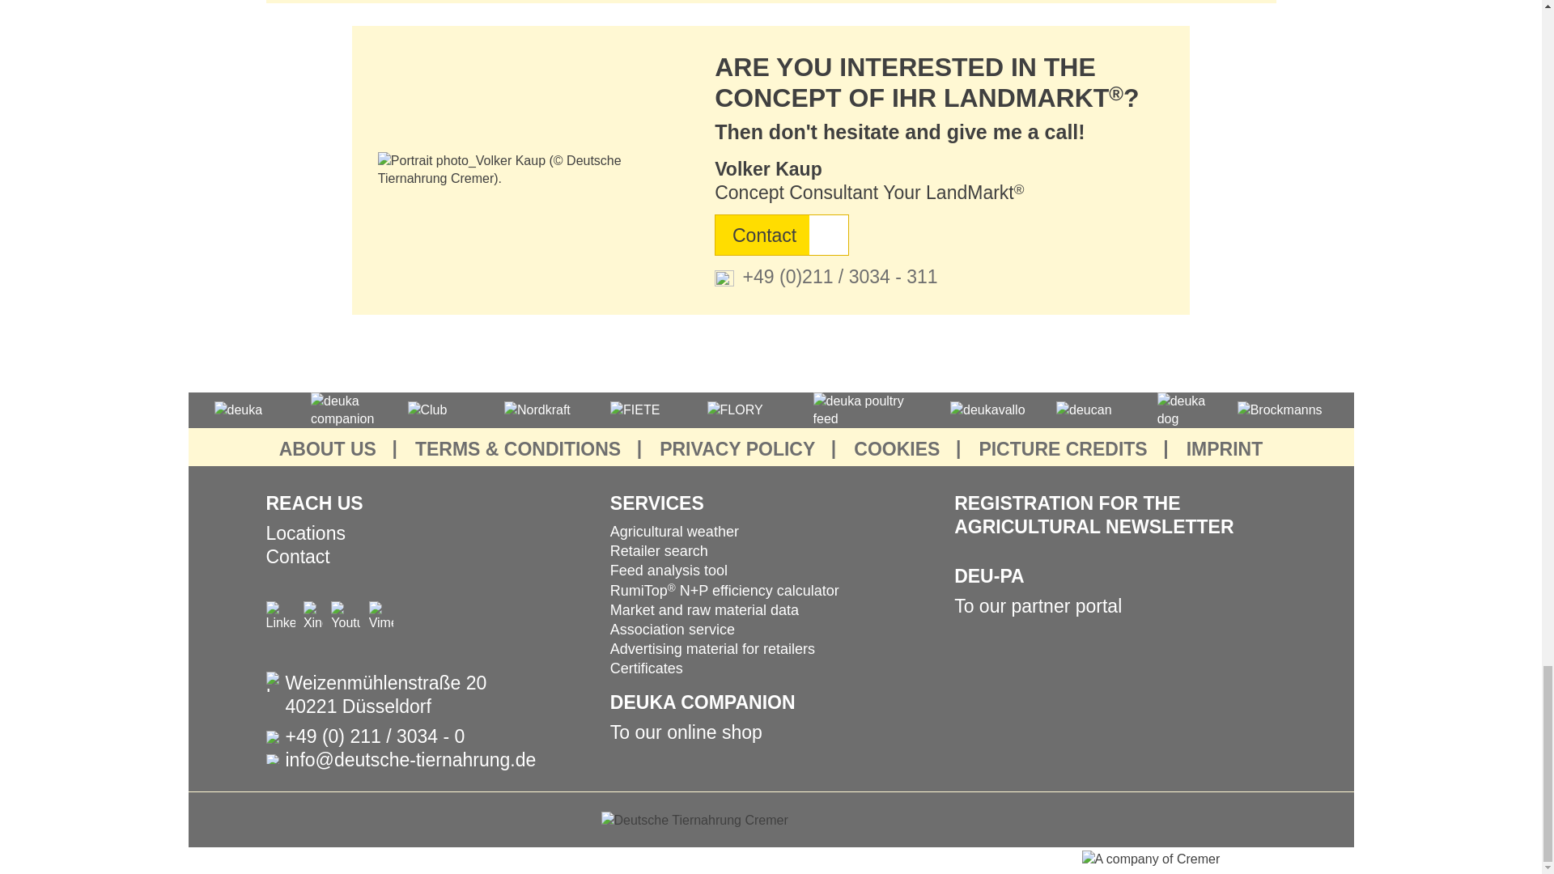 This screenshot has width=1554, height=874. What do you see at coordinates (737, 450) in the screenshot?
I see `PRIVACY POLICY` at bounding box center [737, 450].